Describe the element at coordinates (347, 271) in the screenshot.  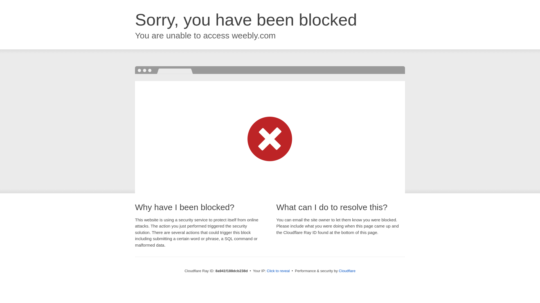
I see `Cloudflare` at that location.